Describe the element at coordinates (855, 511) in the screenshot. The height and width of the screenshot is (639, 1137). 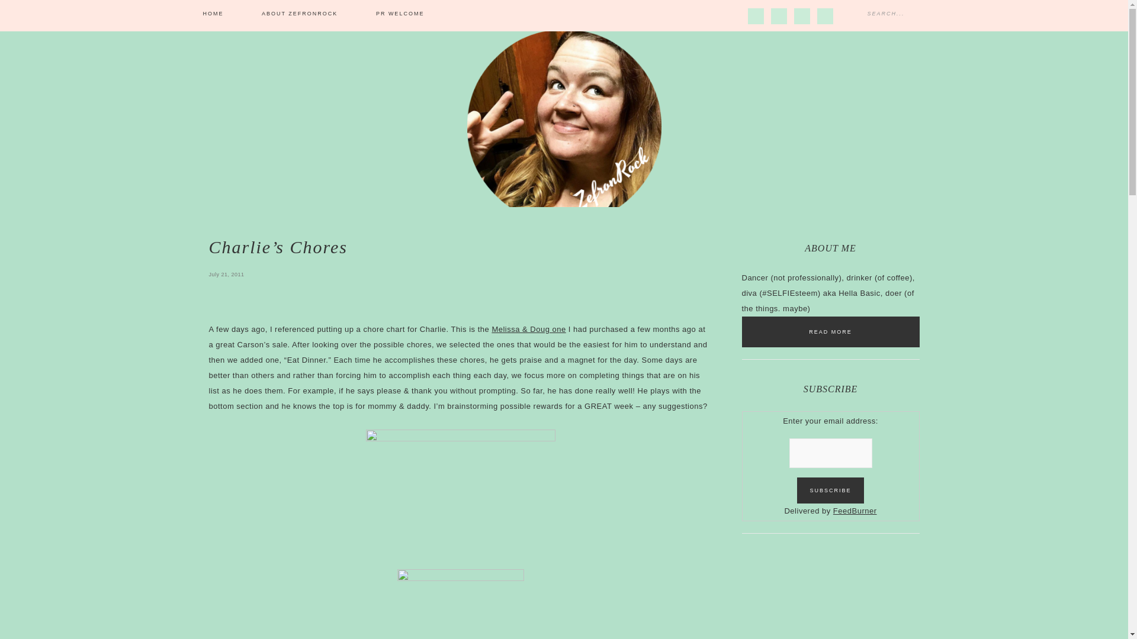
I see `FeedBurner` at that location.